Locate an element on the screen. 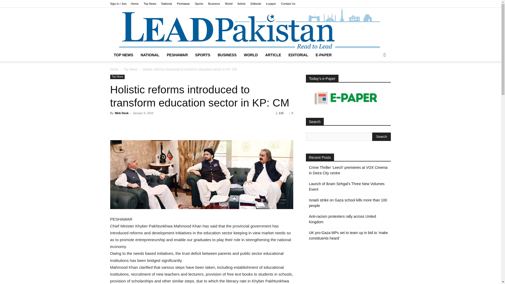 The image size is (505, 284). Business is located at coordinates (214, 4).